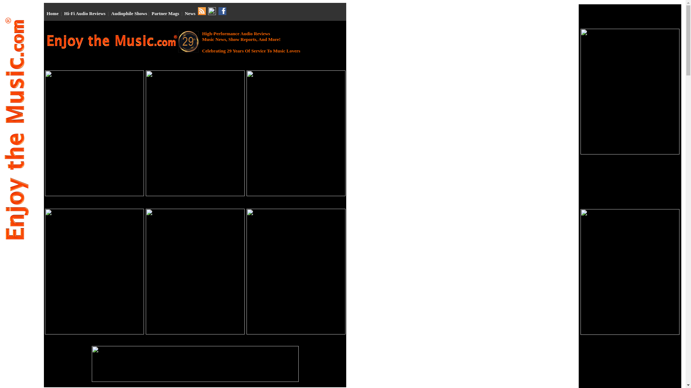 This screenshot has height=388, width=691. Describe the element at coordinates (129, 14) in the screenshot. I see `Audiophile Shows` at that location.